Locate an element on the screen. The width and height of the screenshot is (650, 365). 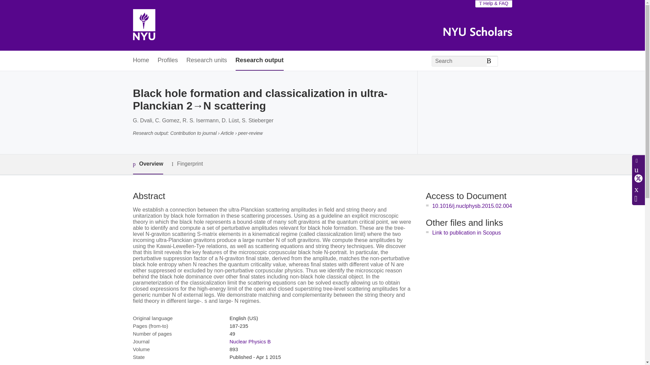
Link to publication in Scopus is located at coordinates (467, 233).